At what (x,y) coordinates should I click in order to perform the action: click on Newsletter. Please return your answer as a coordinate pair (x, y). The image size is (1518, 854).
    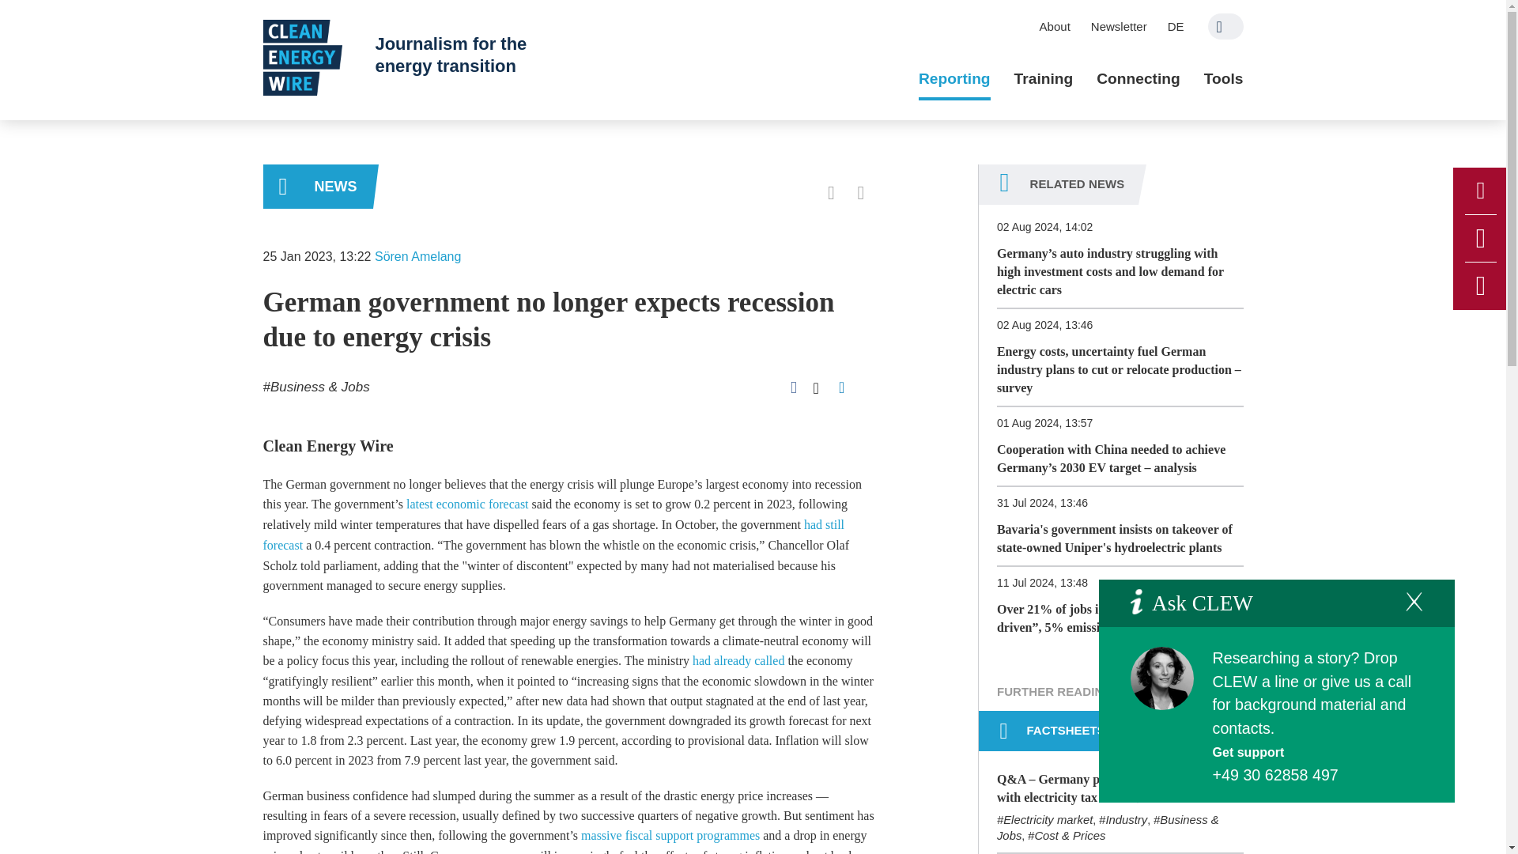
    Looking at the image, I should click on (1119, 26).